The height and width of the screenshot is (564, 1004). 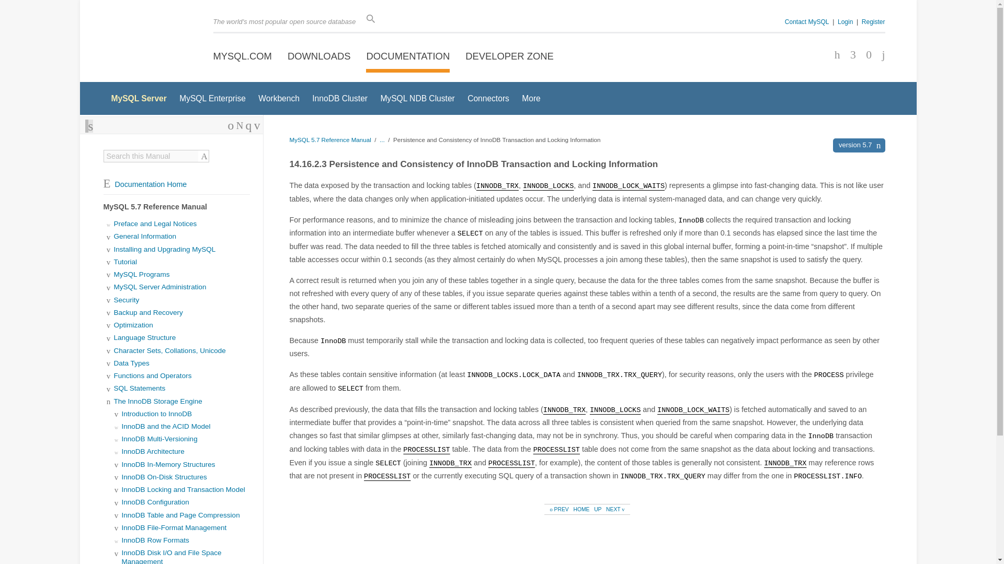 I want to click on Join us on Facebook, so click(x=834, y=55).